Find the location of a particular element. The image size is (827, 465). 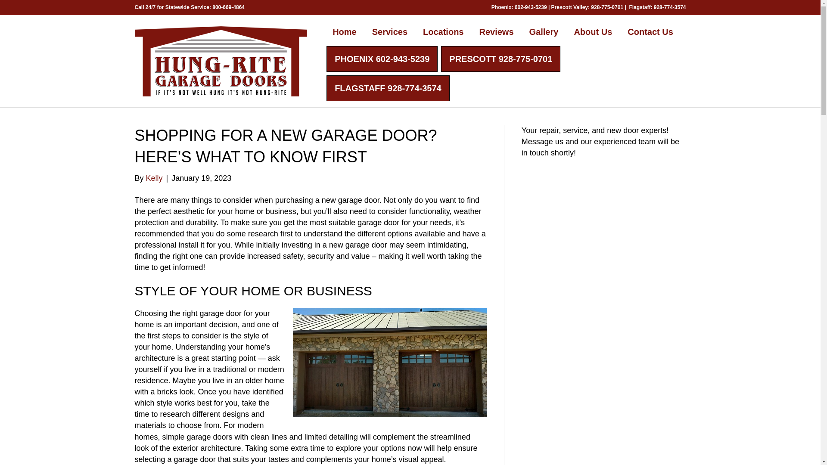

928-775-0701 is located at coordinates (607, 7).